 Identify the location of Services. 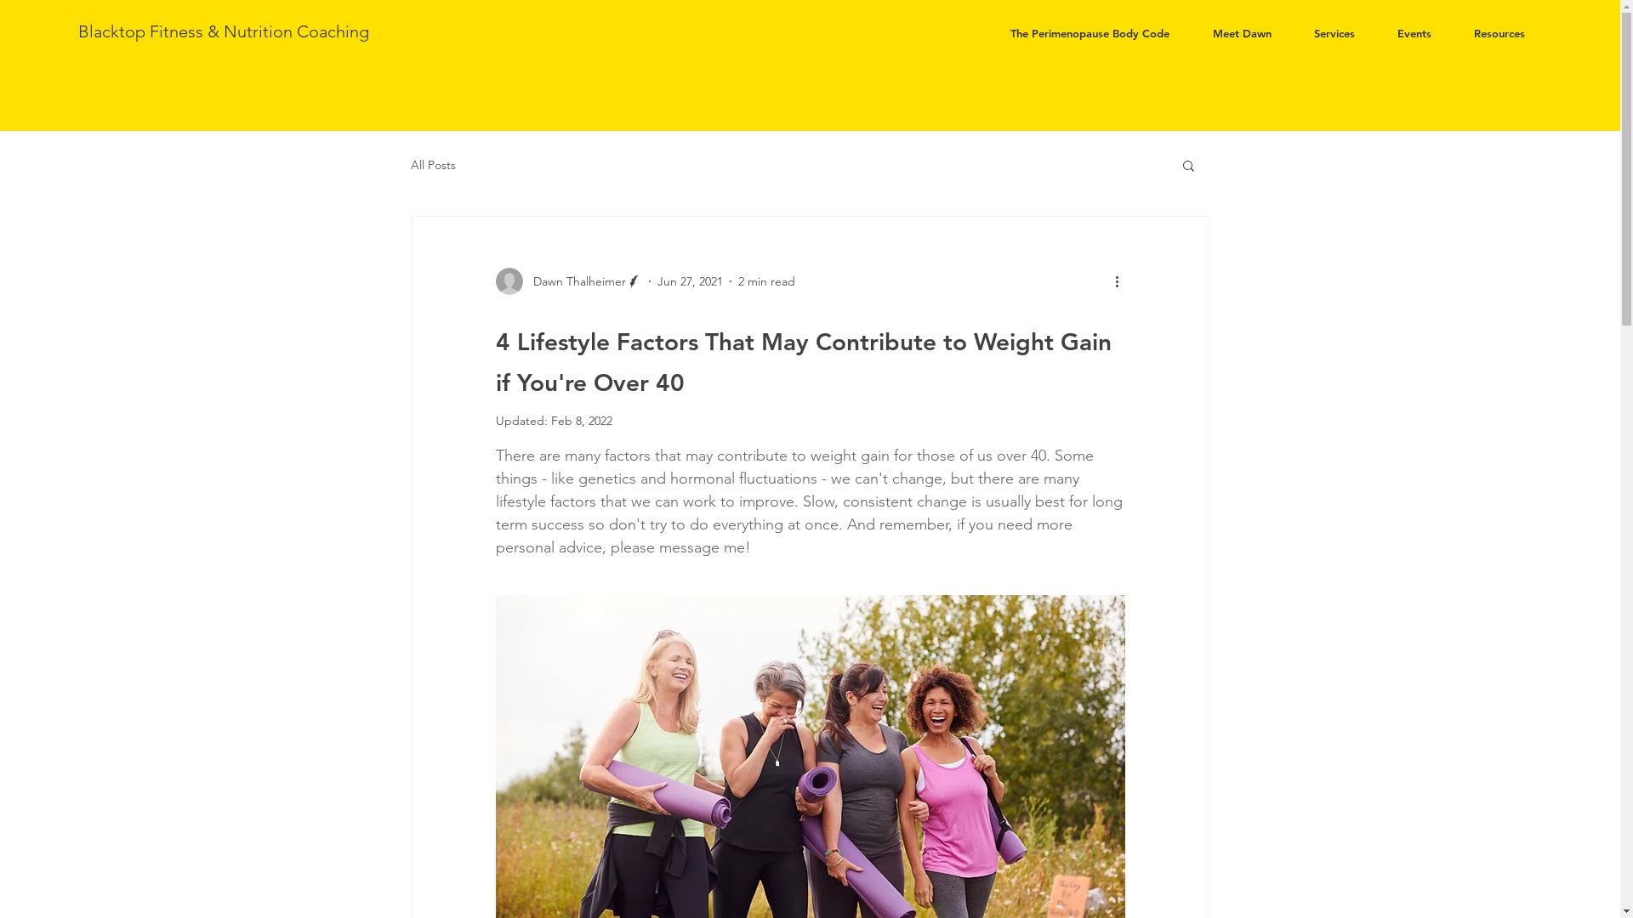
(1334, 33).